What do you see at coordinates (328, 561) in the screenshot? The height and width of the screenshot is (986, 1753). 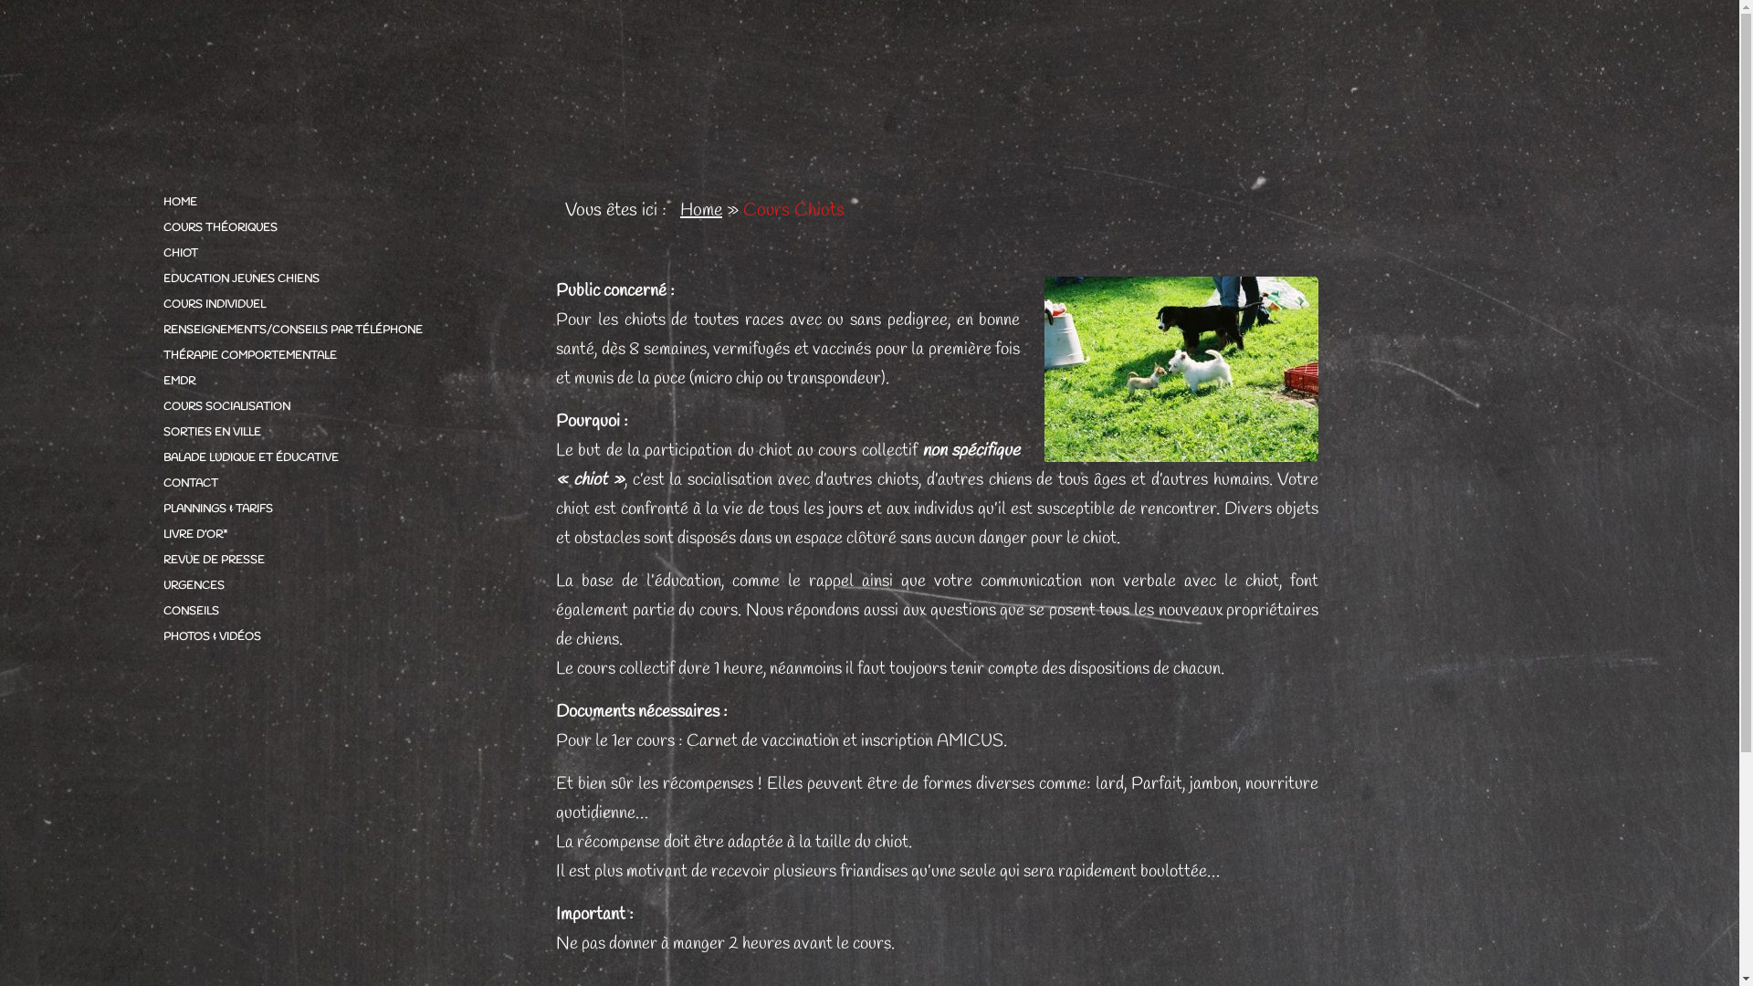 I see `REVUE DE PRESSE` at bounding box center [328, 561].